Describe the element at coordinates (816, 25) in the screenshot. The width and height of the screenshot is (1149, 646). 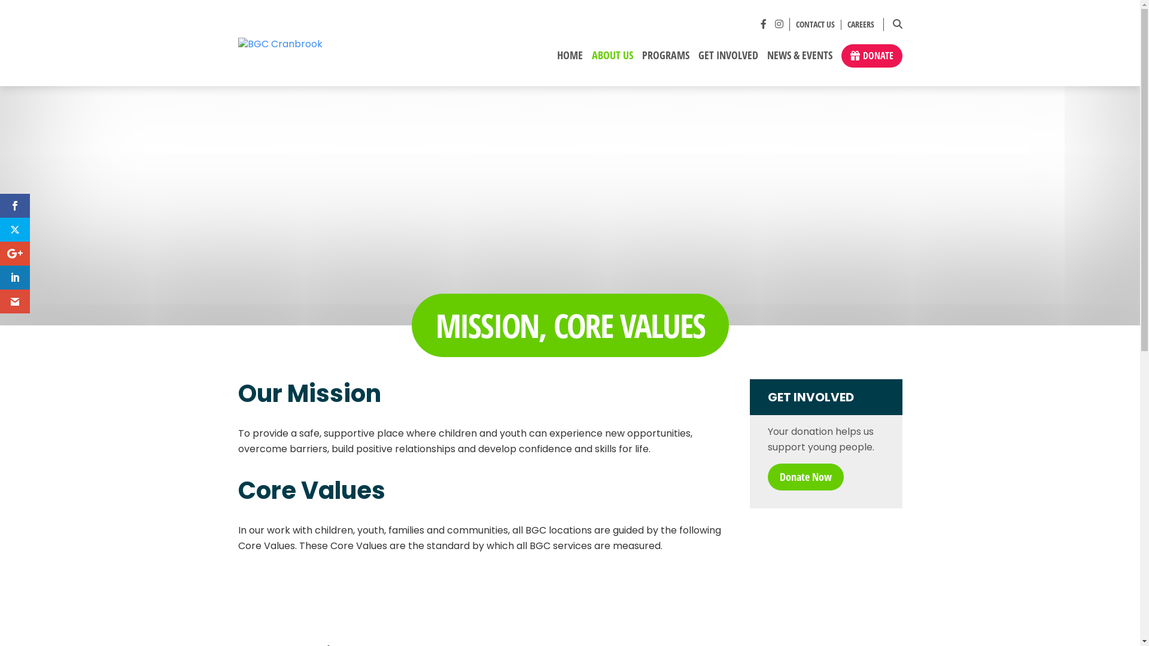
I see `CONTACT US` at that location.